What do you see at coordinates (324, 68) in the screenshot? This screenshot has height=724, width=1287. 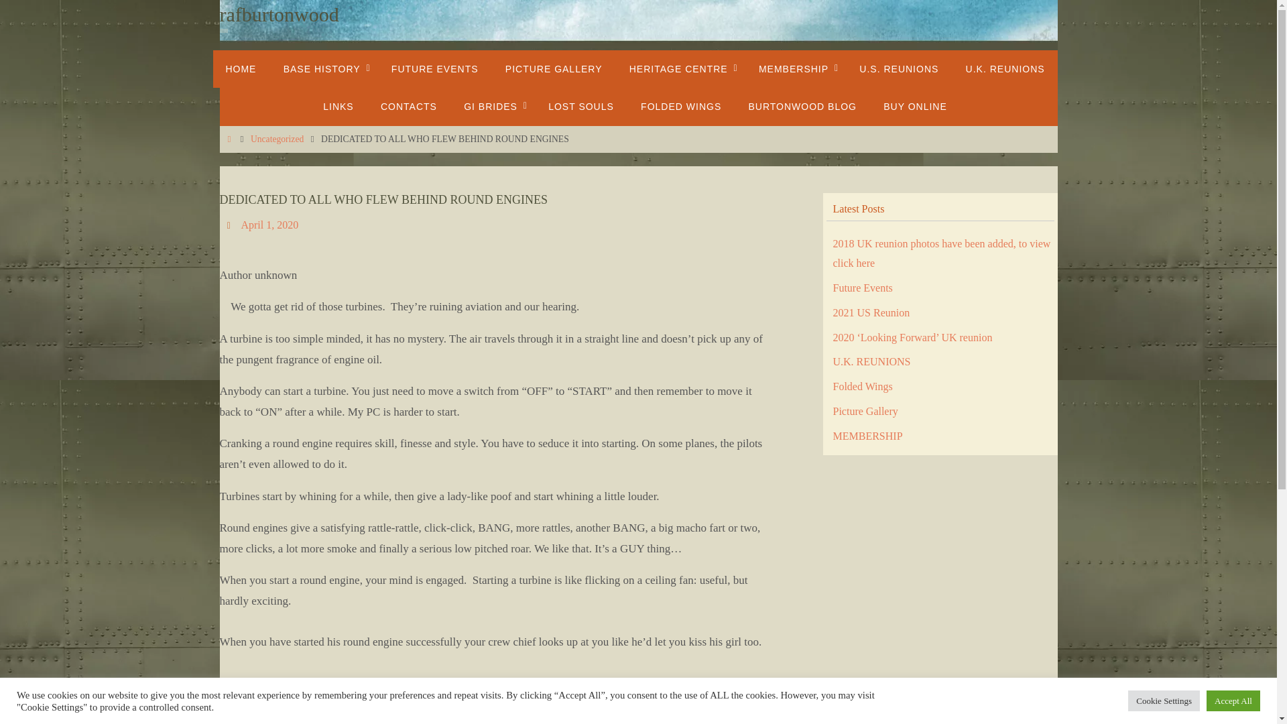 I see `BASE HISTORY` at bounding box center [324, 68].